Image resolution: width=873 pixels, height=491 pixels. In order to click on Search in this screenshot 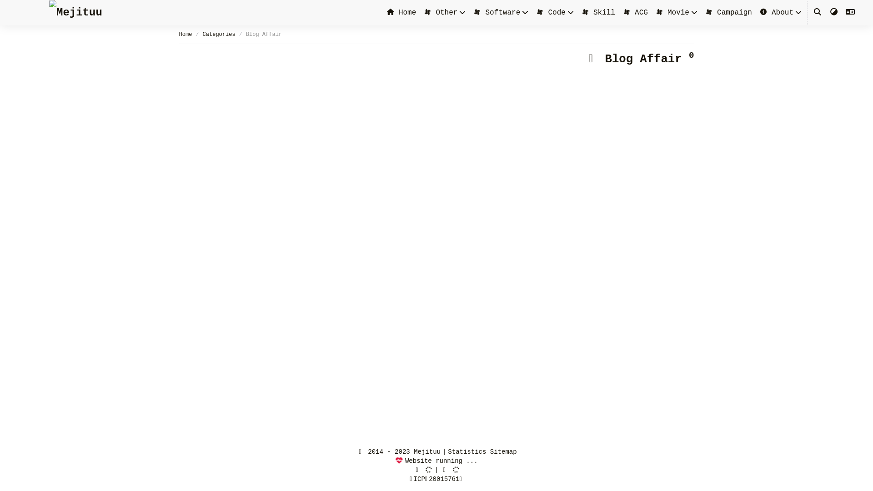, I will do `click(818, 13)`.